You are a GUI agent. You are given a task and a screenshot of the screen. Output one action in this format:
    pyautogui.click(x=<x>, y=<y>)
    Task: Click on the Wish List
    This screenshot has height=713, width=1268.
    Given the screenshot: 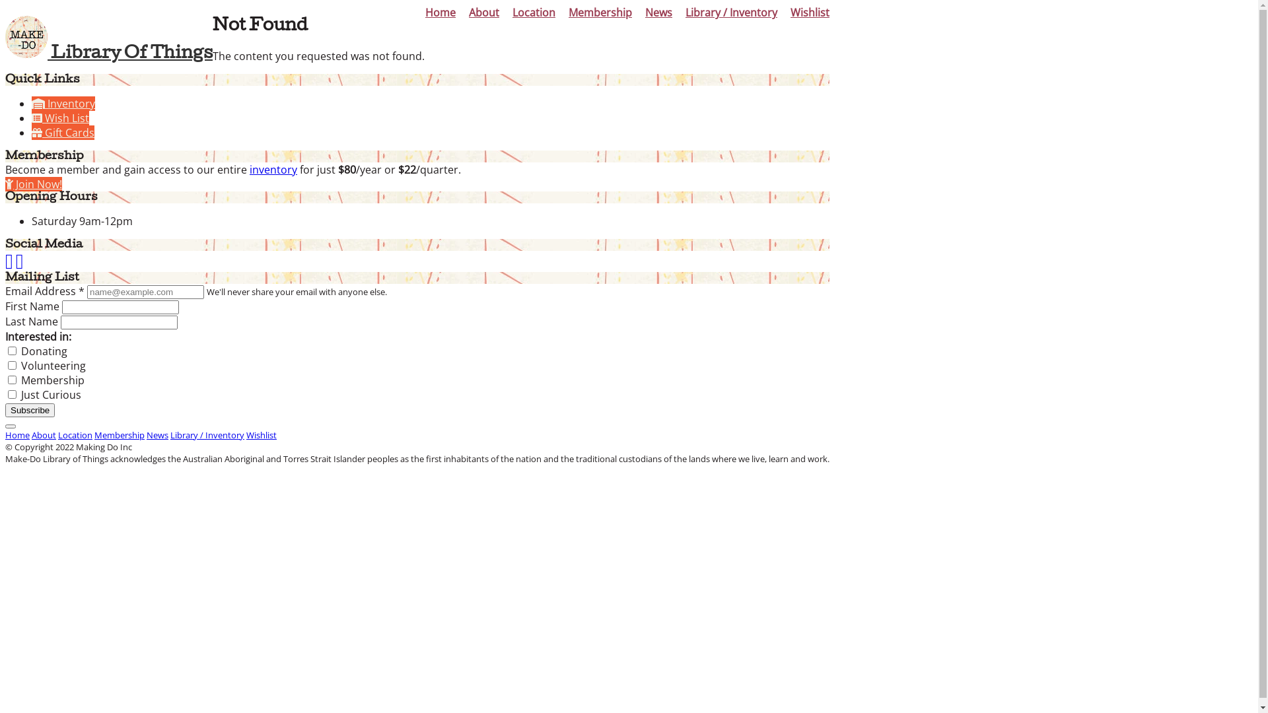 What is the action you would take?
    pyautogui.click(x=61, y=118)
    